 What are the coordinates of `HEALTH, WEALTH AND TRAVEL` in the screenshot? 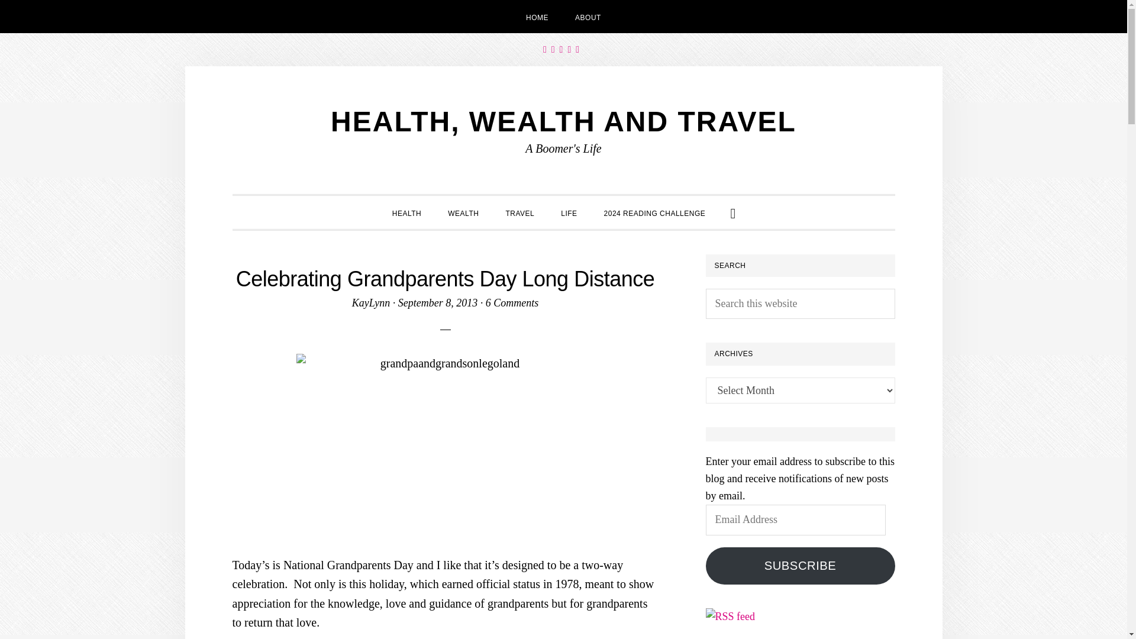 It's located at (563, 122).